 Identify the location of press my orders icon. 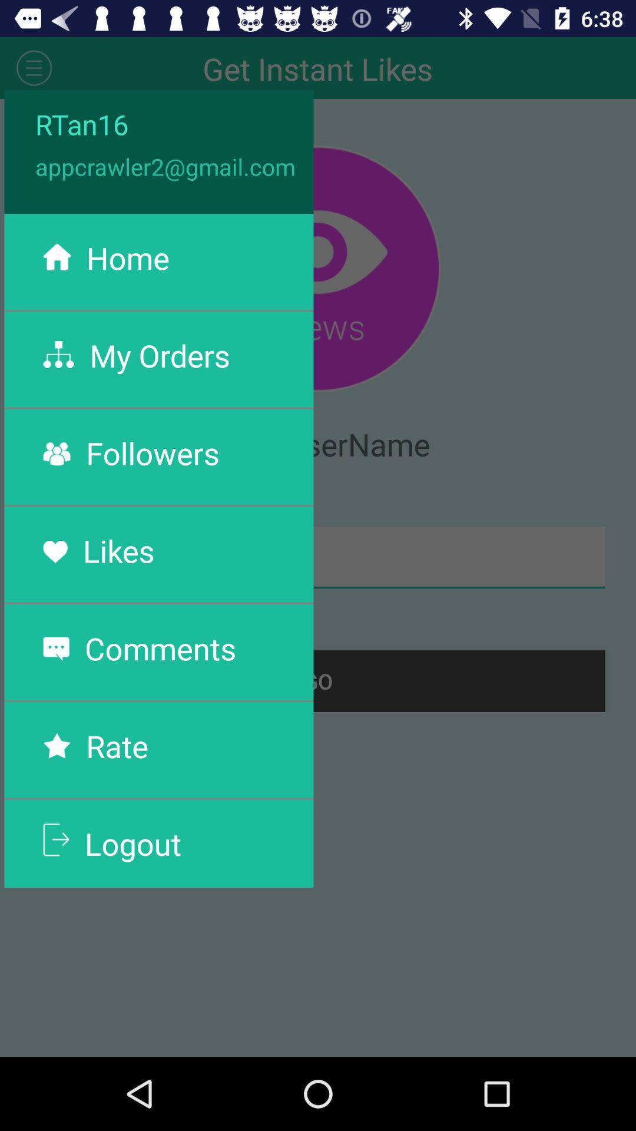
(160, 355).